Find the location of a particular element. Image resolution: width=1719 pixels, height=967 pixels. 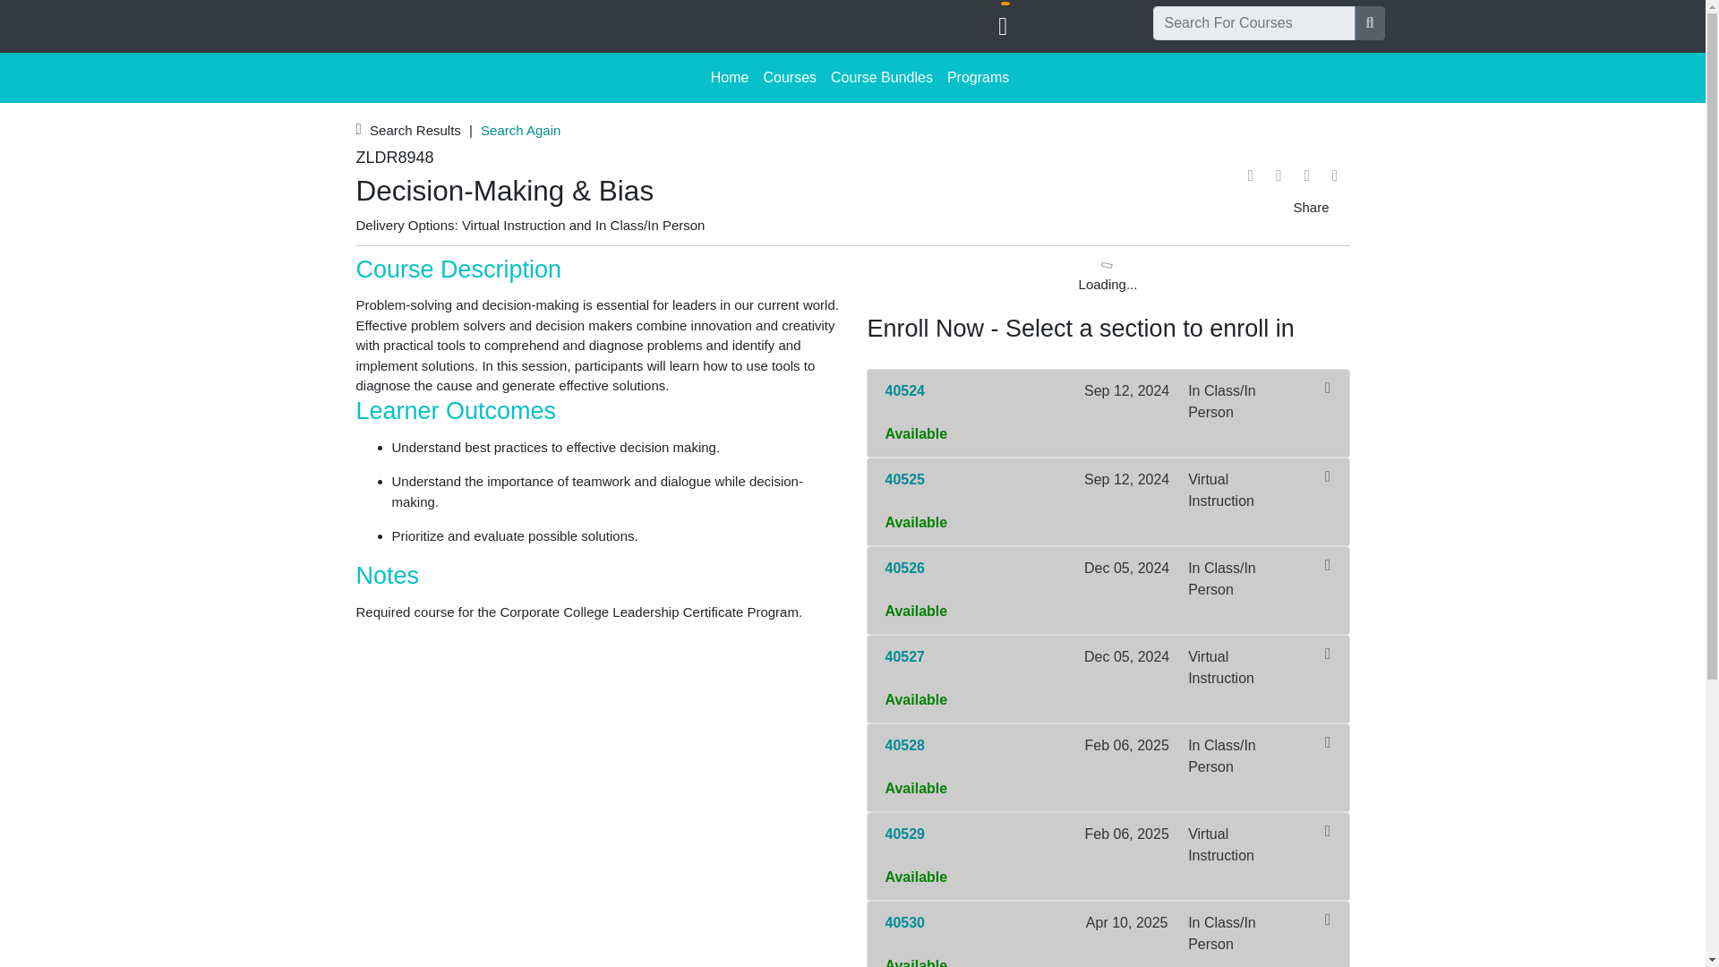

Site Search is located at coordinates (1370, 23).